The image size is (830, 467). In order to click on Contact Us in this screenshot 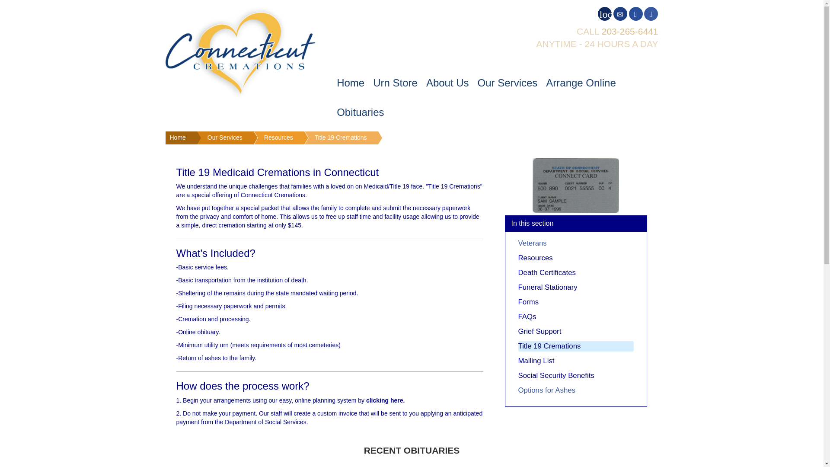, I will do `click(620, 14)`.